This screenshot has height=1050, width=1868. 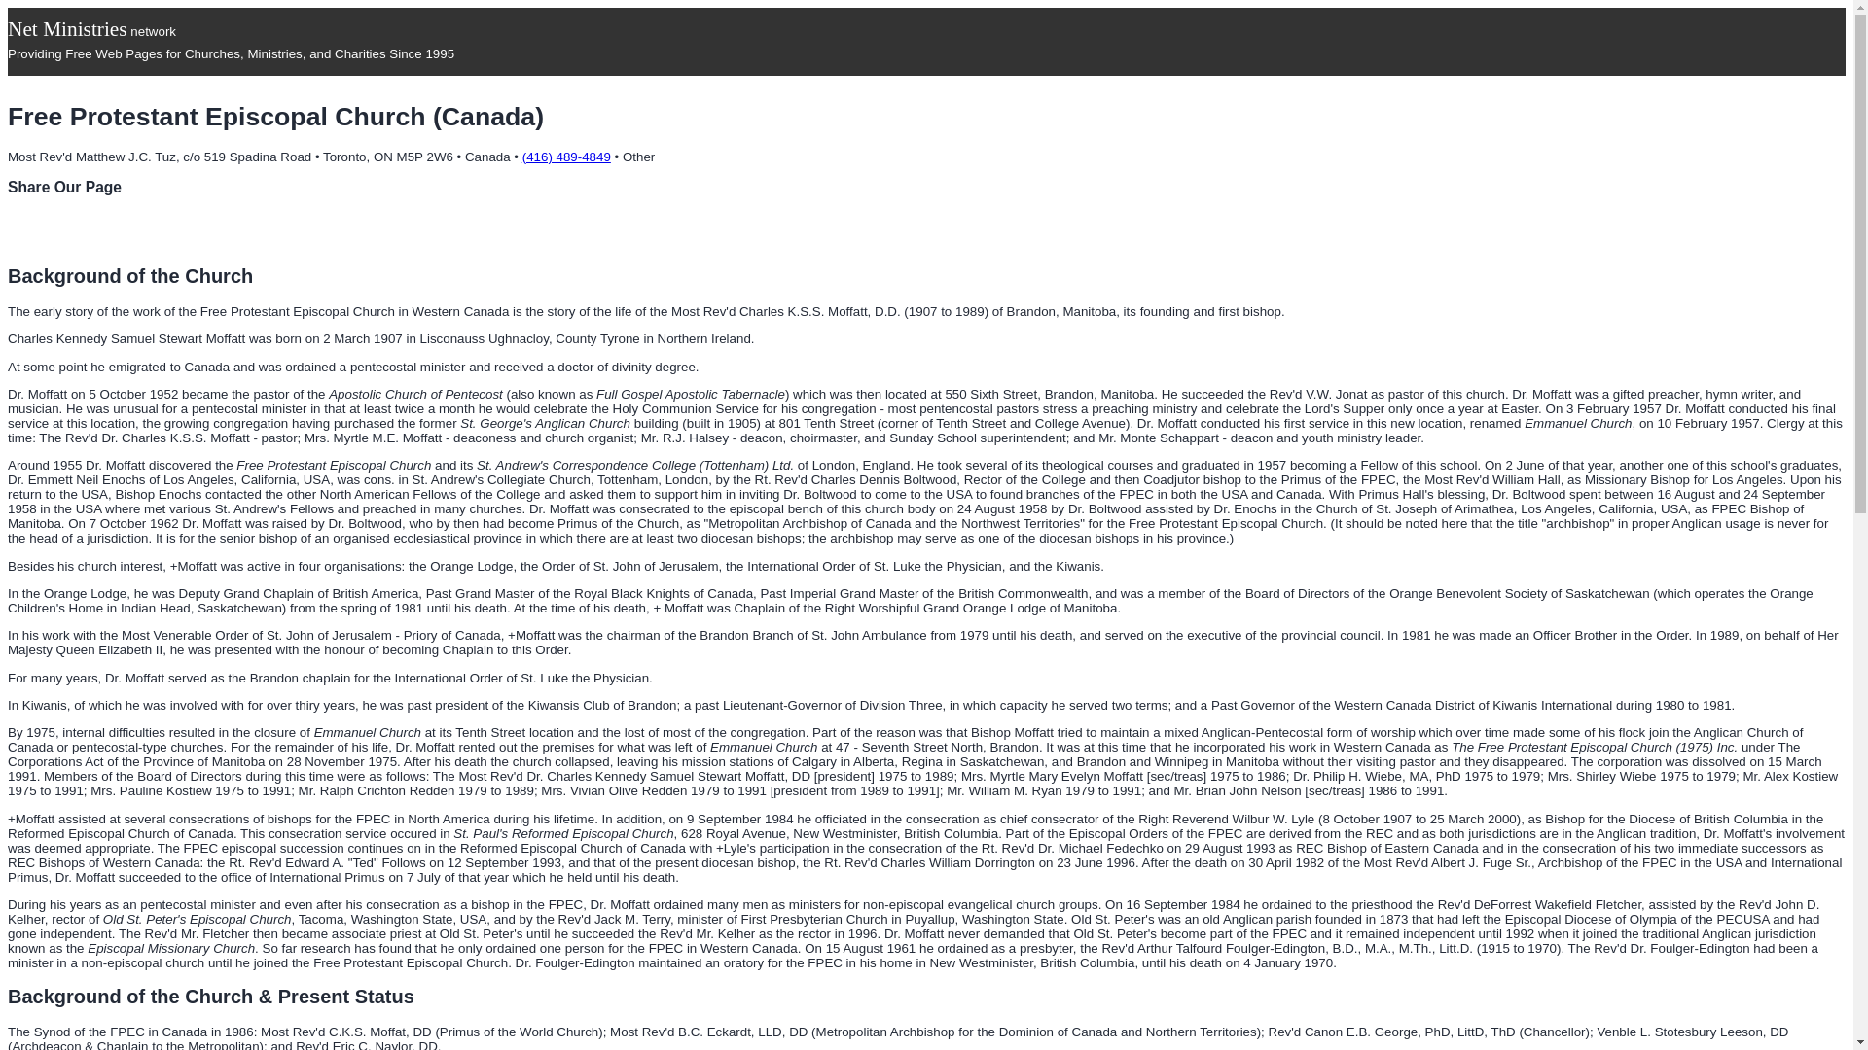 What do you see at coordinates (269, 229) in the screenshot?
I see `Share this page on email` at bounding box center [269, 229].